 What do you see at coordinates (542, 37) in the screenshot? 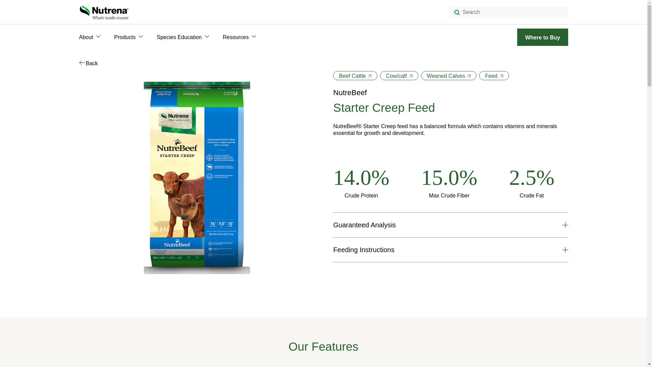
I see `Where to Buy` at bounding box center [542, 37].